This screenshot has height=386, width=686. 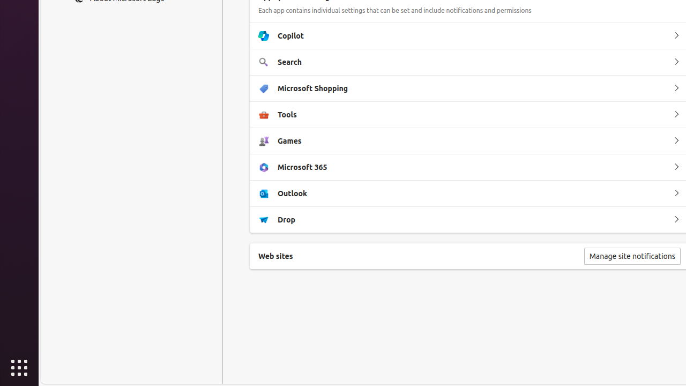 What do you see at coordinates (676, 220) in the screenshot?
I see `Drop` at bounding box center [676, 220].